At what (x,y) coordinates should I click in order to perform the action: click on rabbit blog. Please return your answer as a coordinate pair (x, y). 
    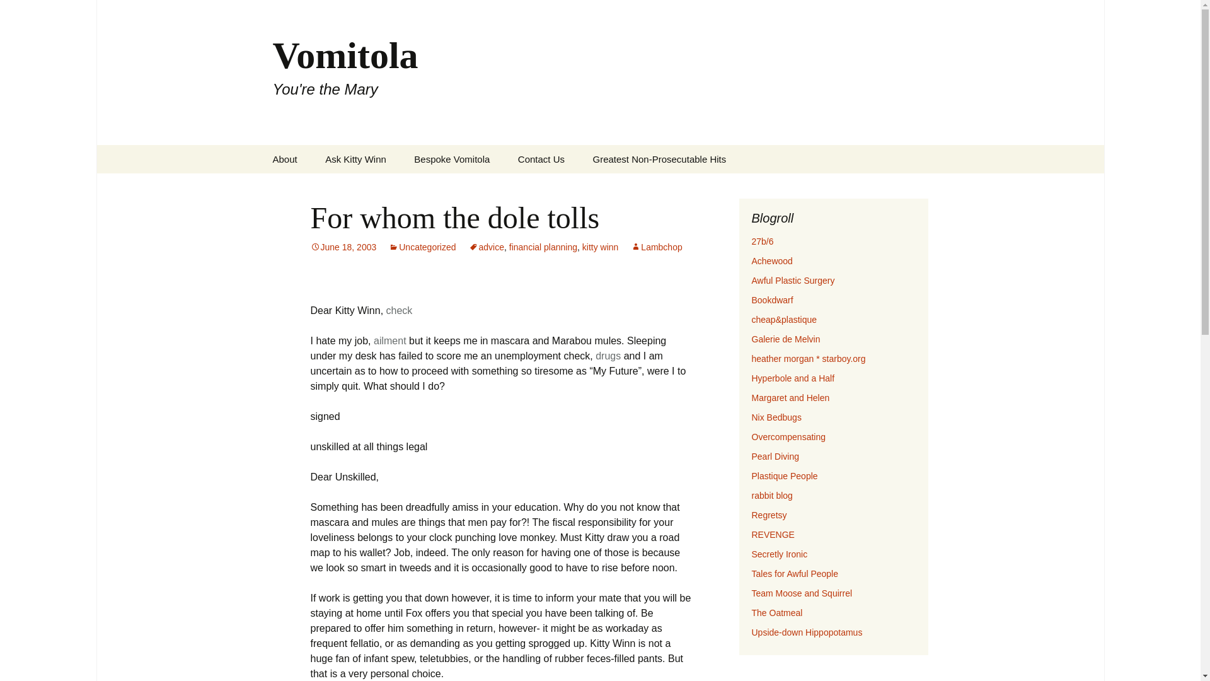
    Looking at the image, I should click on (771, 495).